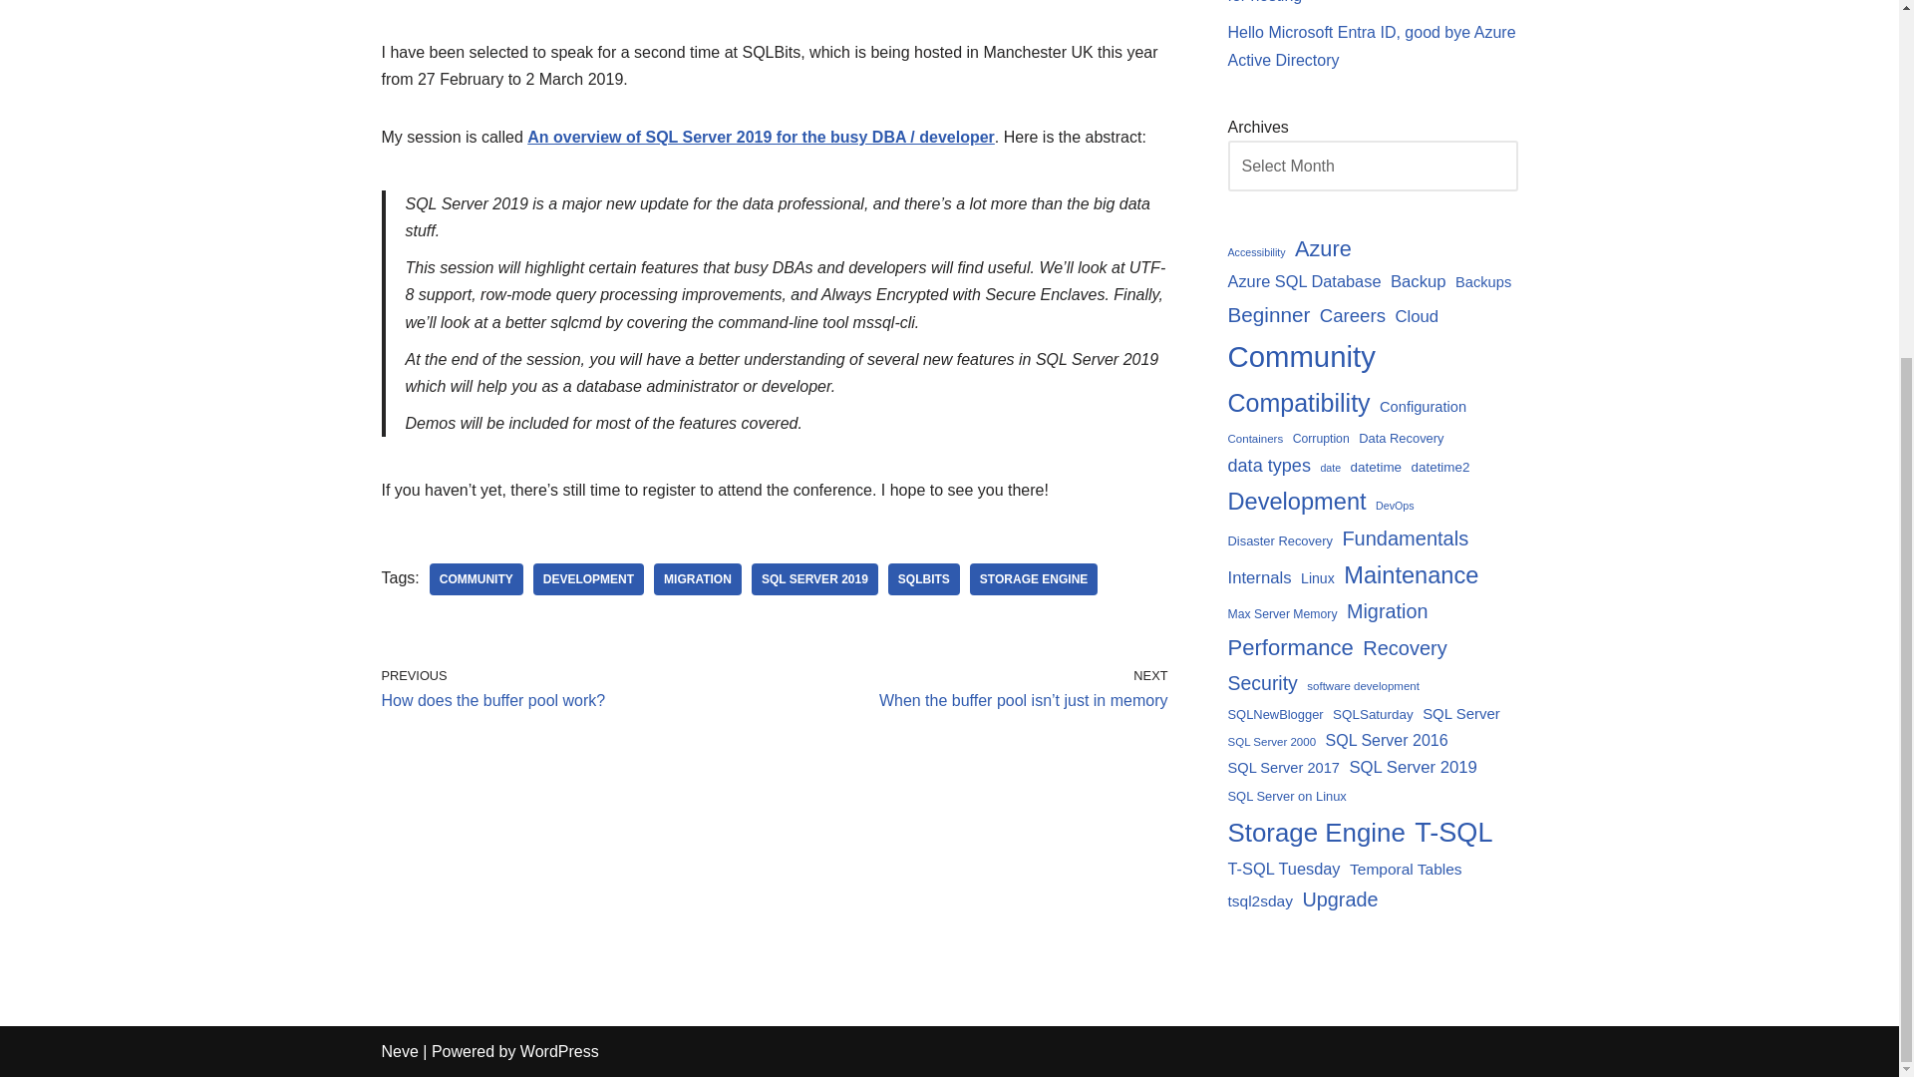  What do you see at coordinates (815, 578) in the screenshot?
I see `SQL Server 2019` at bounding box center [815, 578].